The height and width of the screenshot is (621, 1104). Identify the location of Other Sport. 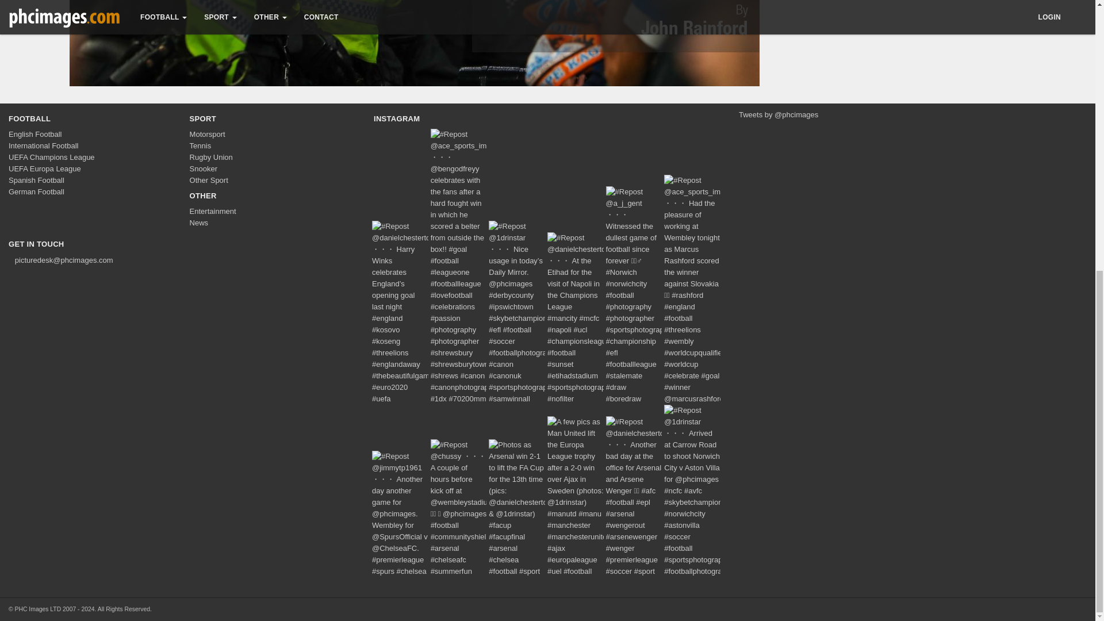
(209, 179).